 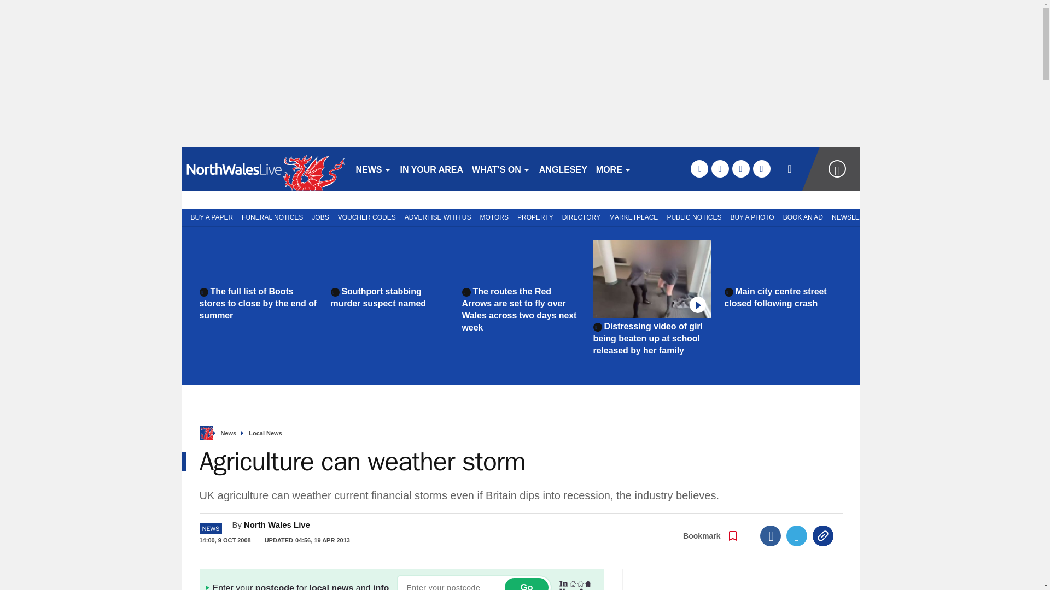 What do you see at coordinates (494, 216) in the screenshot?
I see `MOTORS` at bounding box center [494, 216].